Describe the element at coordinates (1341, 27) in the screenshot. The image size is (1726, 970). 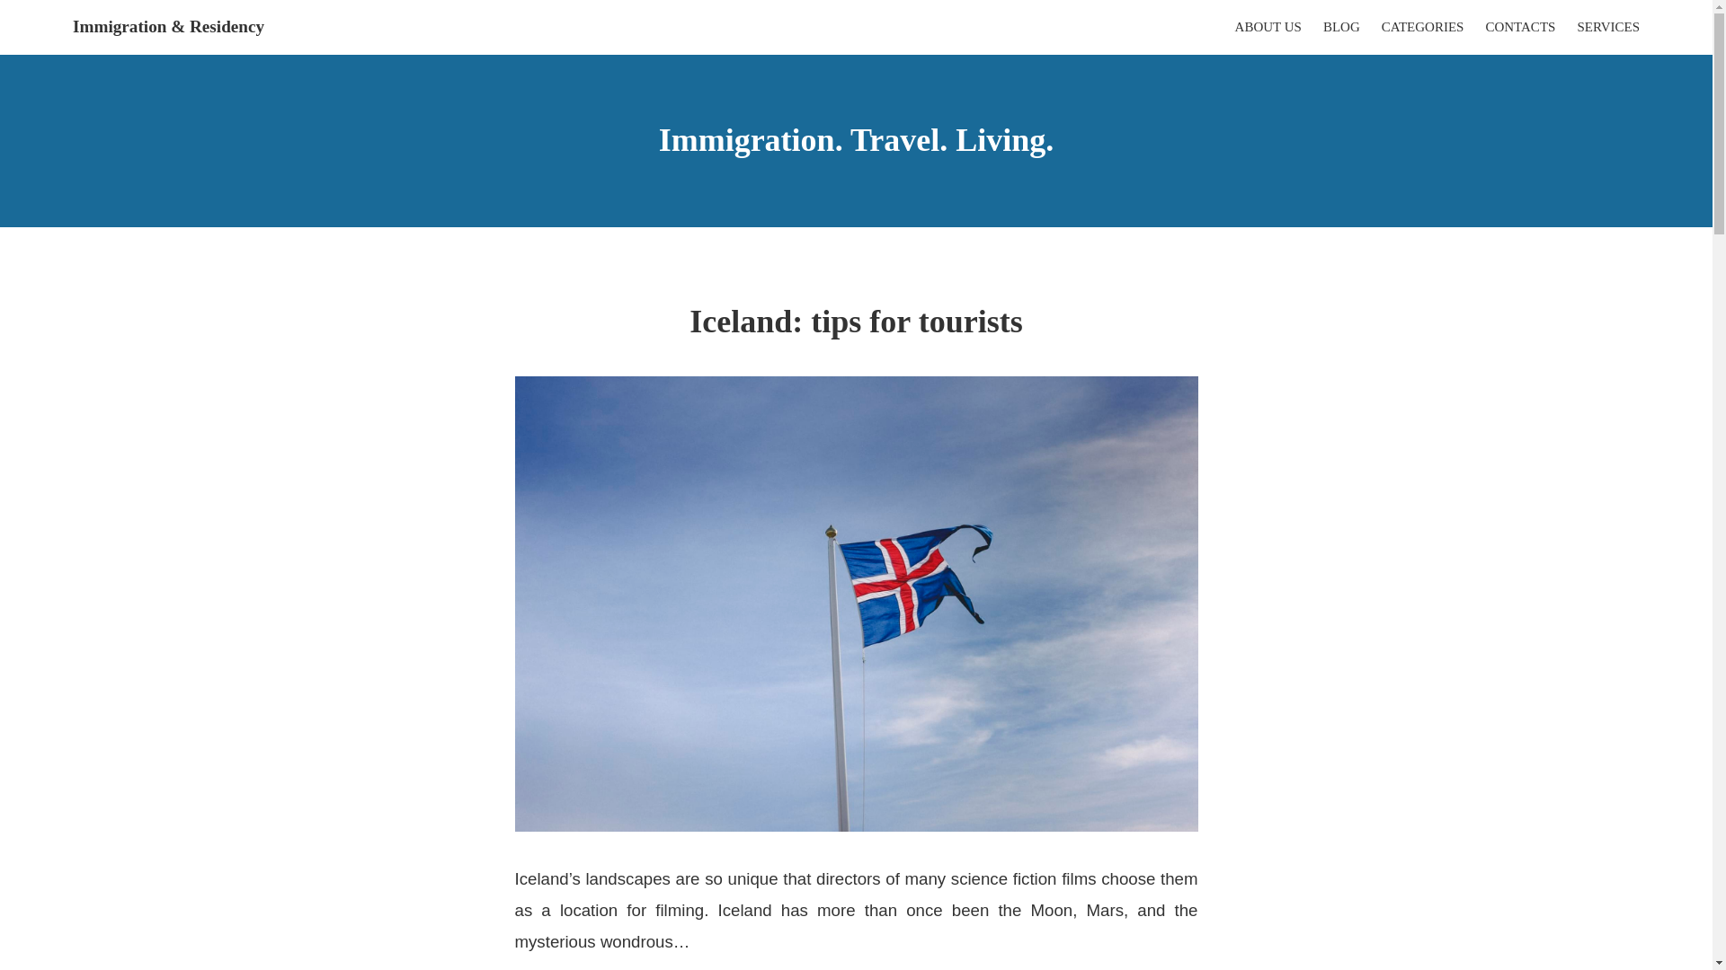
I see `BLOG` at that location.